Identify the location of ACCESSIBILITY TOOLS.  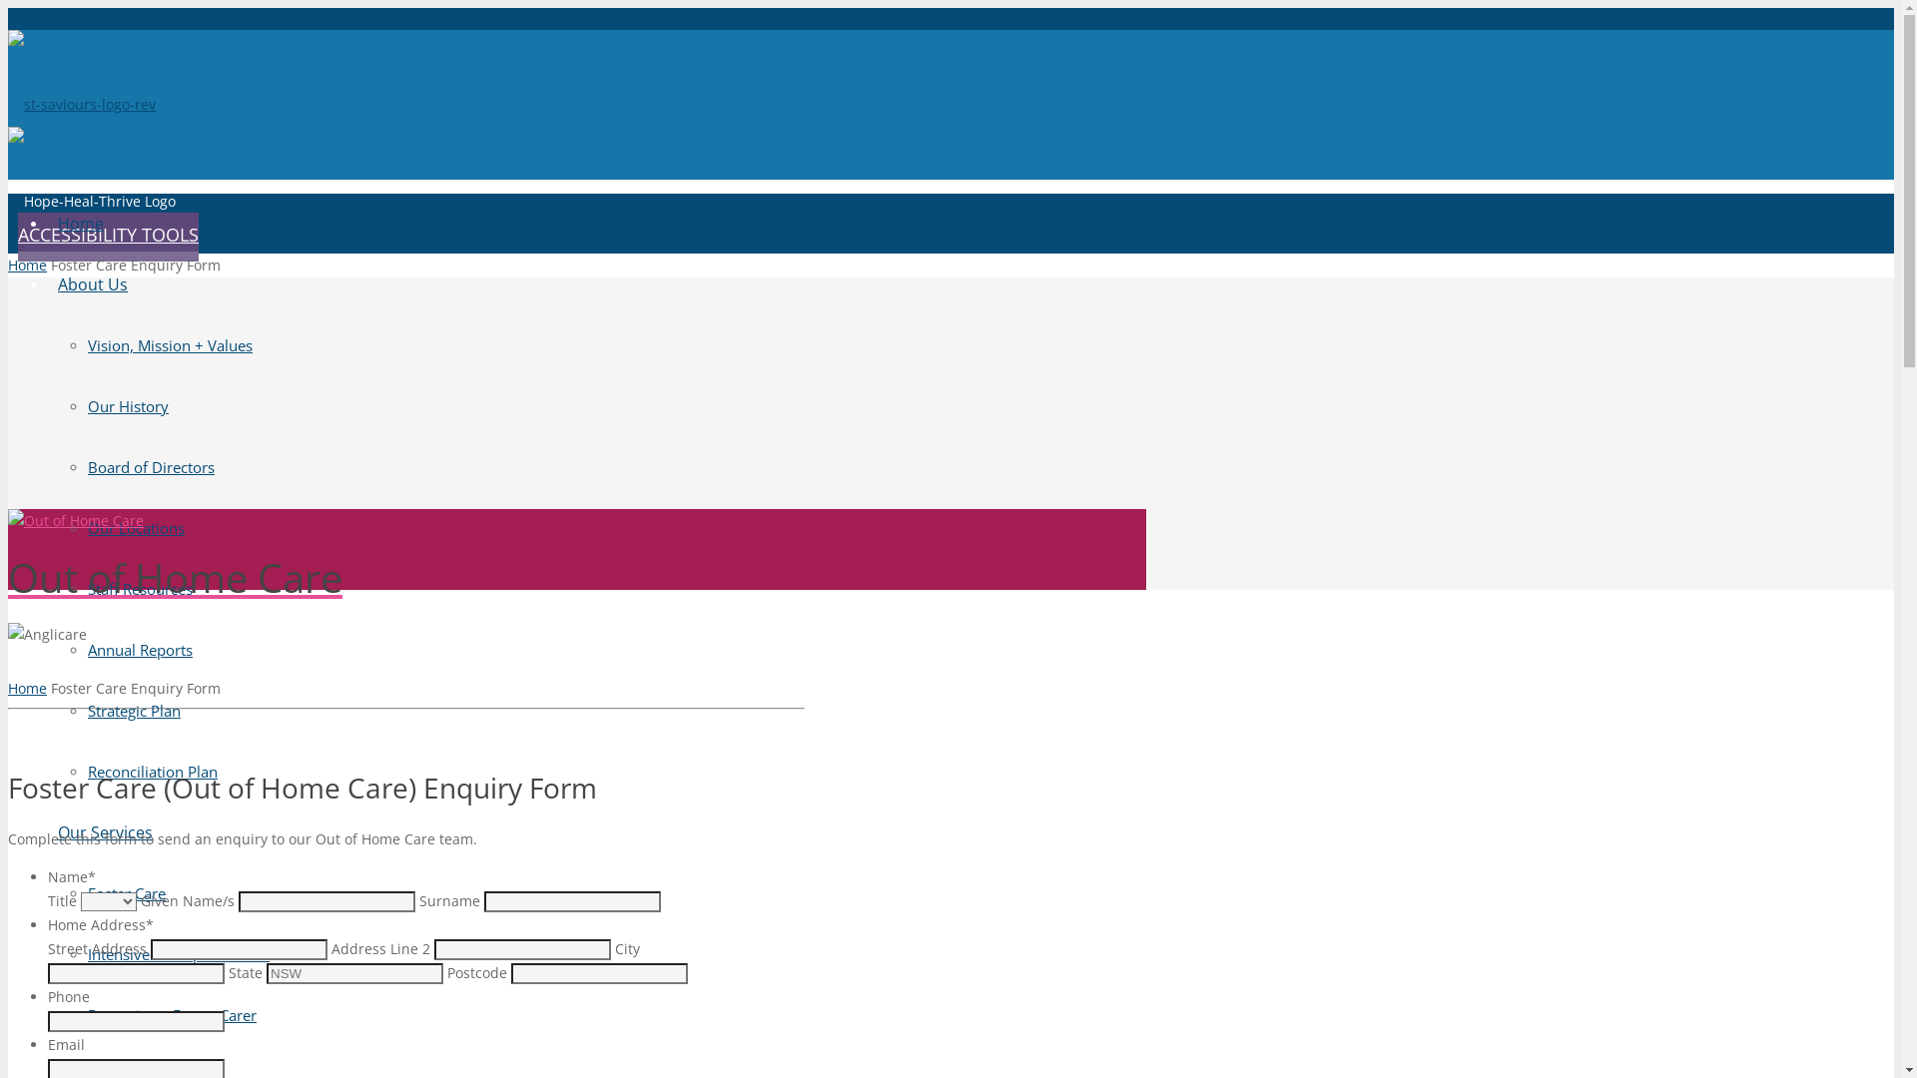
(108, 238).